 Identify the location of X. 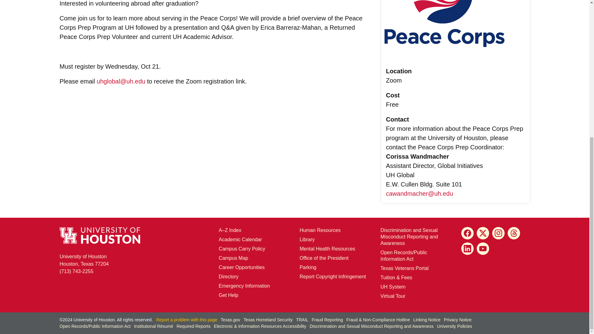
(483, 233).